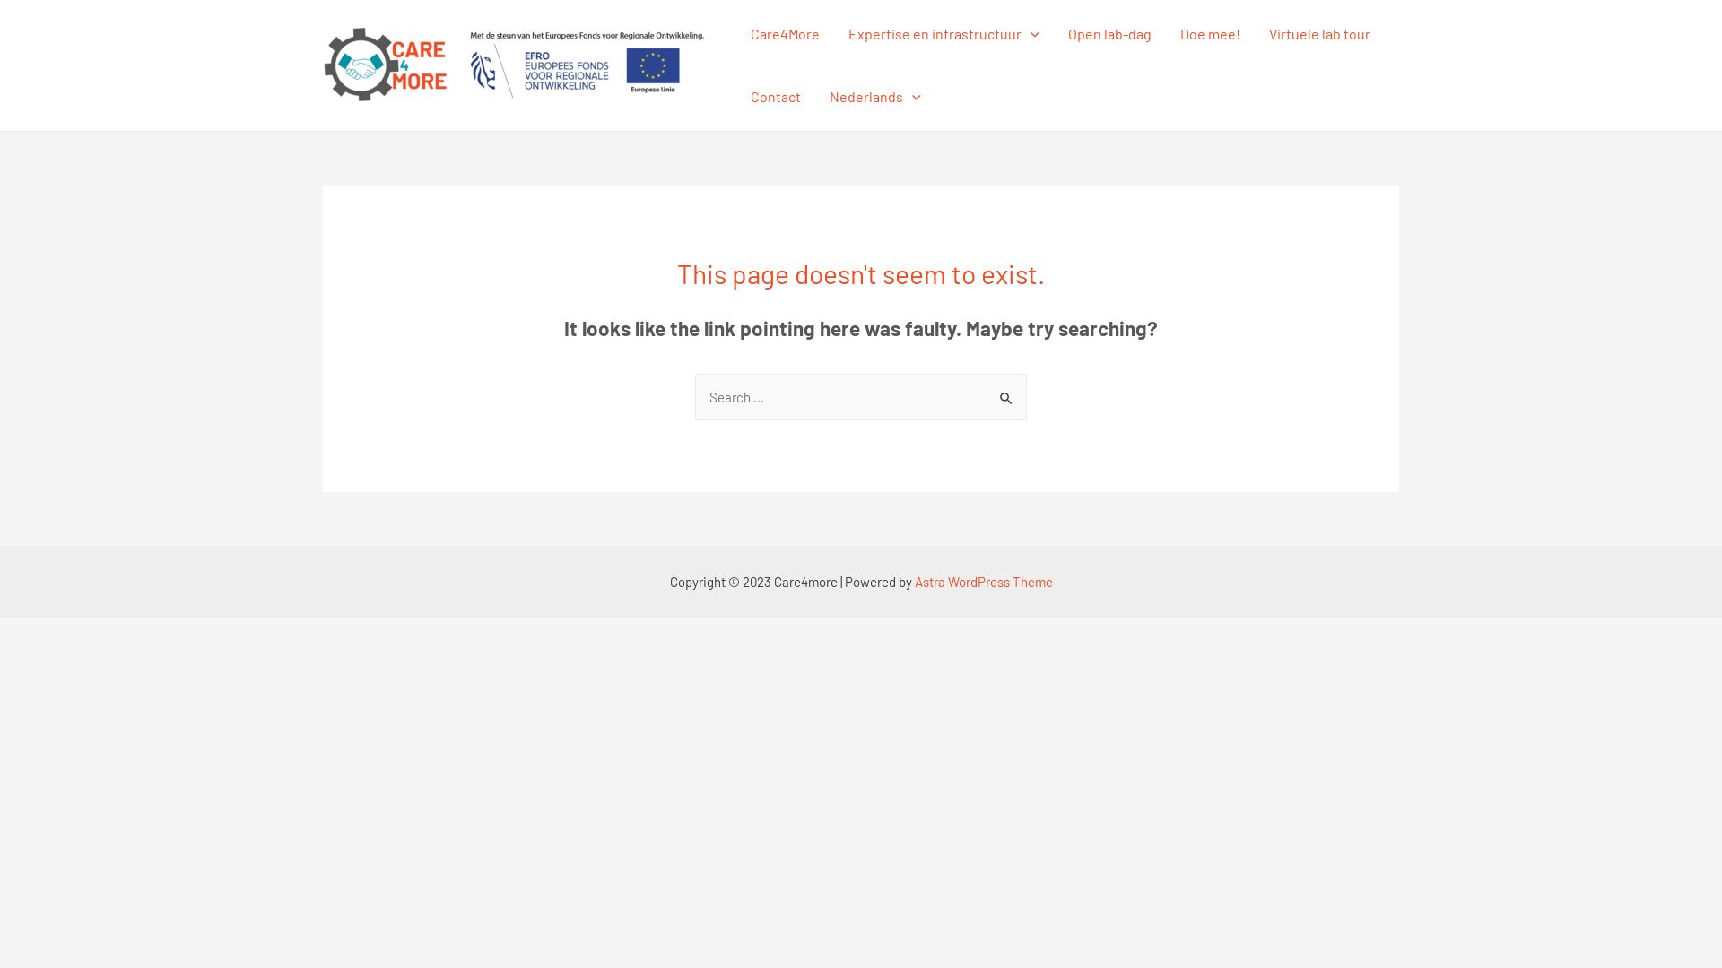 The height and width of the screenshot is (968, 1722). Describe the element at coordinates (1006, 393) in the screenshot. I see `Search` at that location.